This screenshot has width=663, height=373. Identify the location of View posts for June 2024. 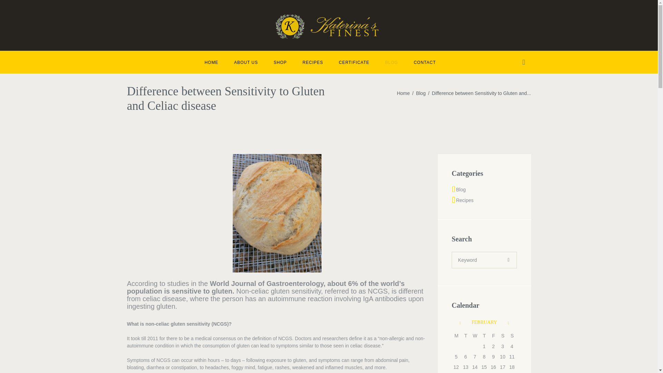
(512, 323).